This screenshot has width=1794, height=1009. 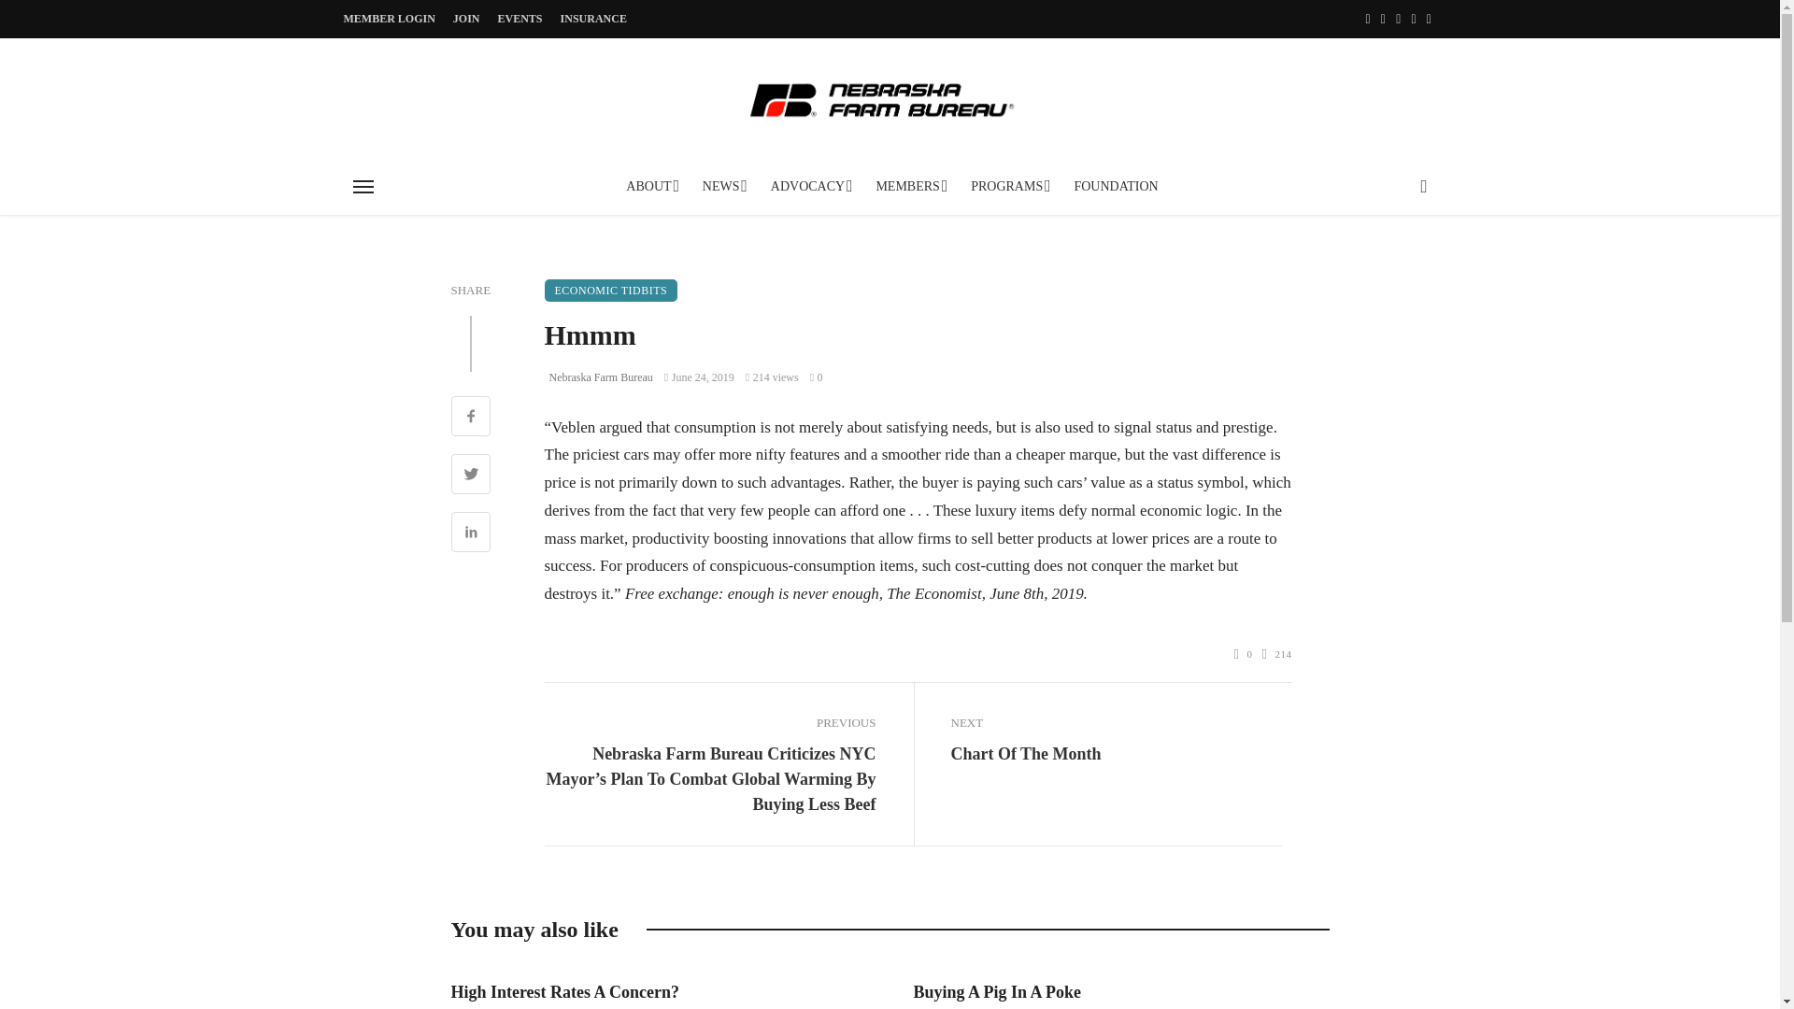 I want to click on June 24, 2019 at 3:00 am, so click(x=699, y=377).